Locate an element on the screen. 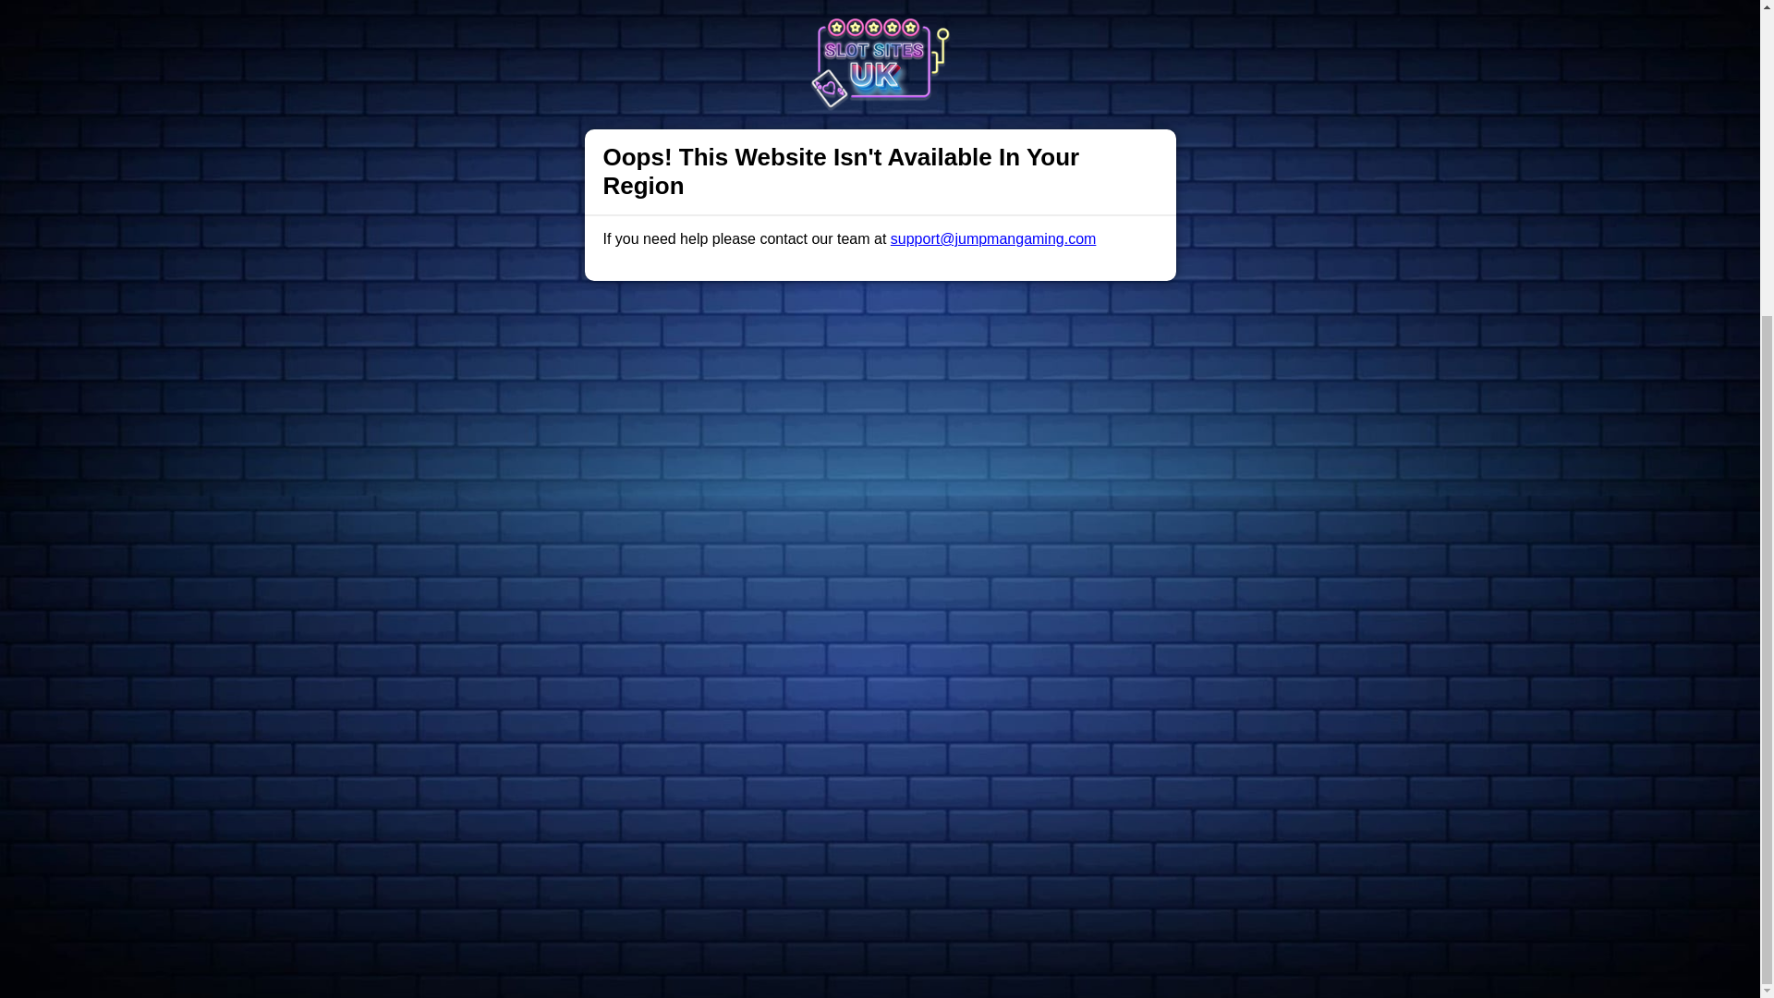  Affiliates is located at coordinates (965, 599).